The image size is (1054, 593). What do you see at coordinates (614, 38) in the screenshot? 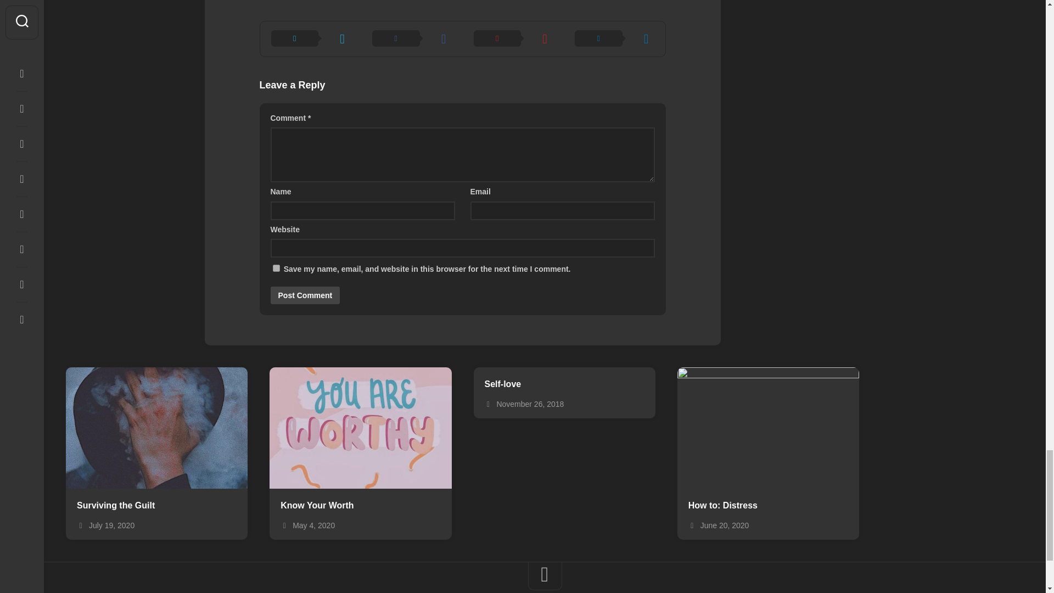
I see `Share on LinkedIn` at bounding box center [614, 38].